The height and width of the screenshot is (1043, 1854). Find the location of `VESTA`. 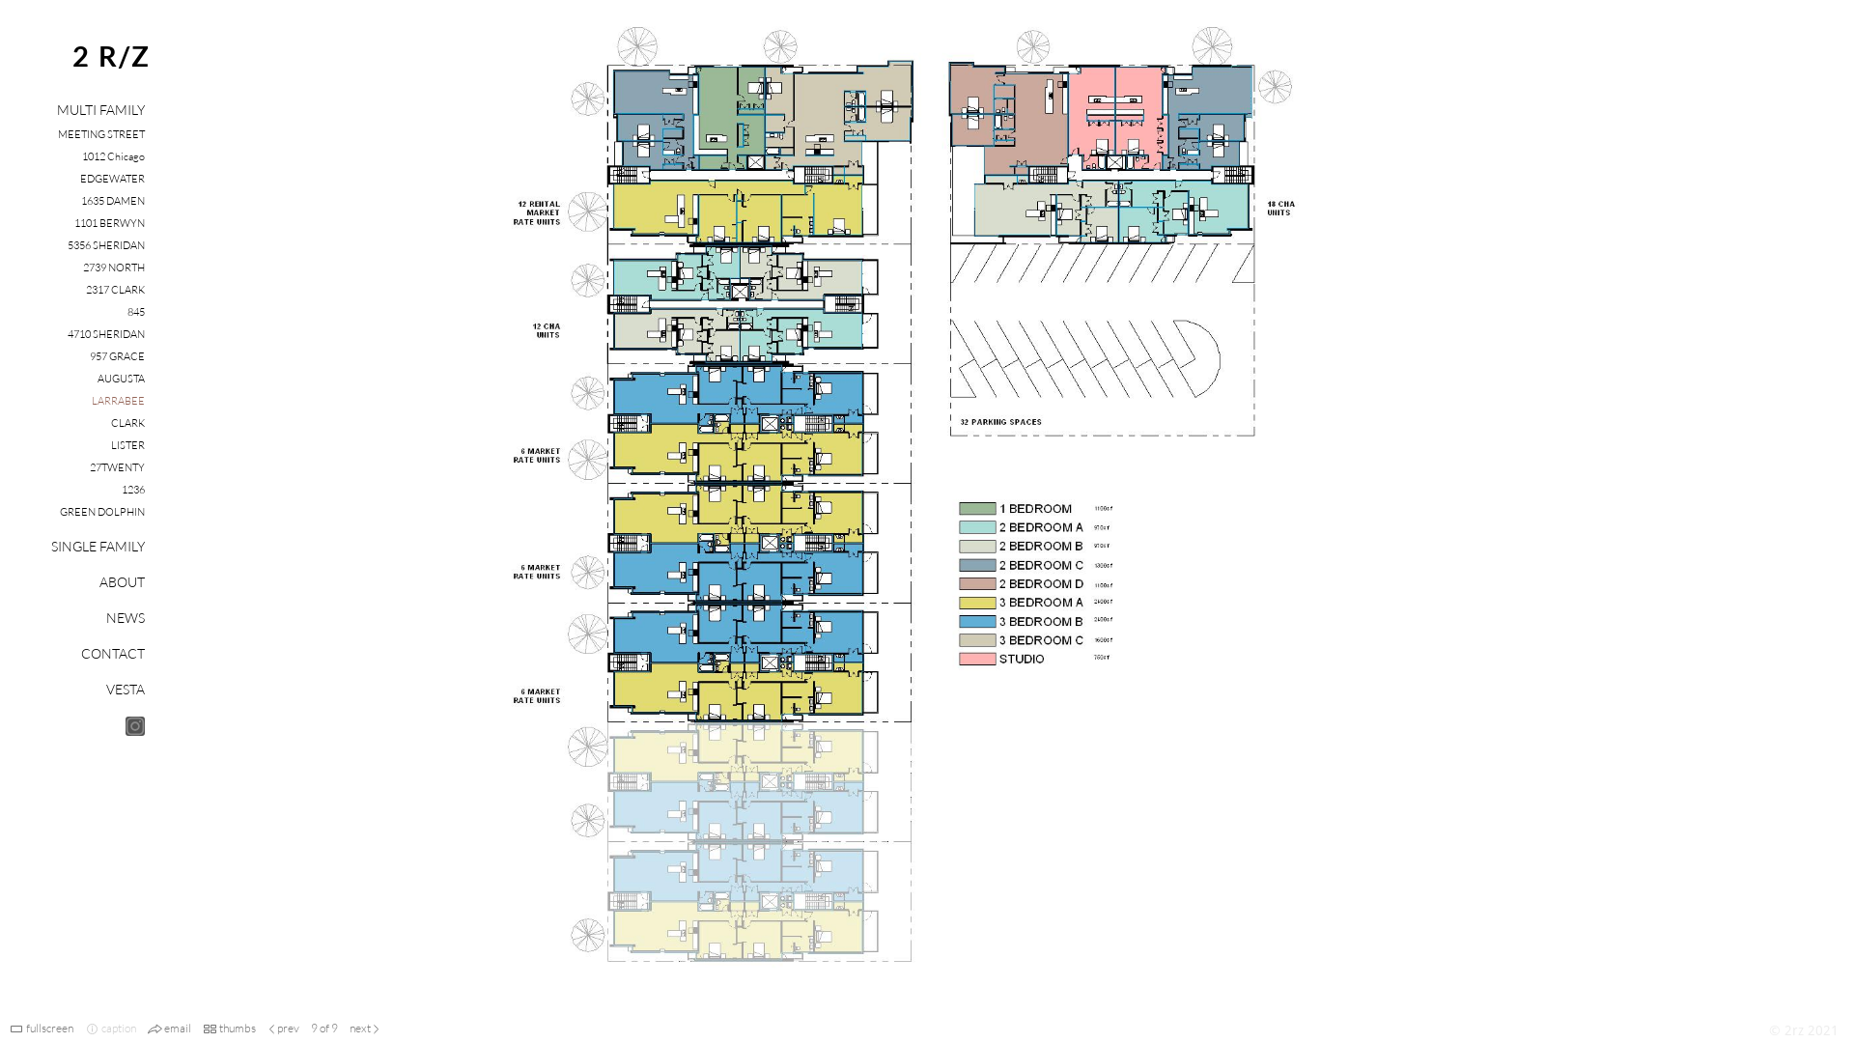

VESTA is located at coordinates (126, 690).